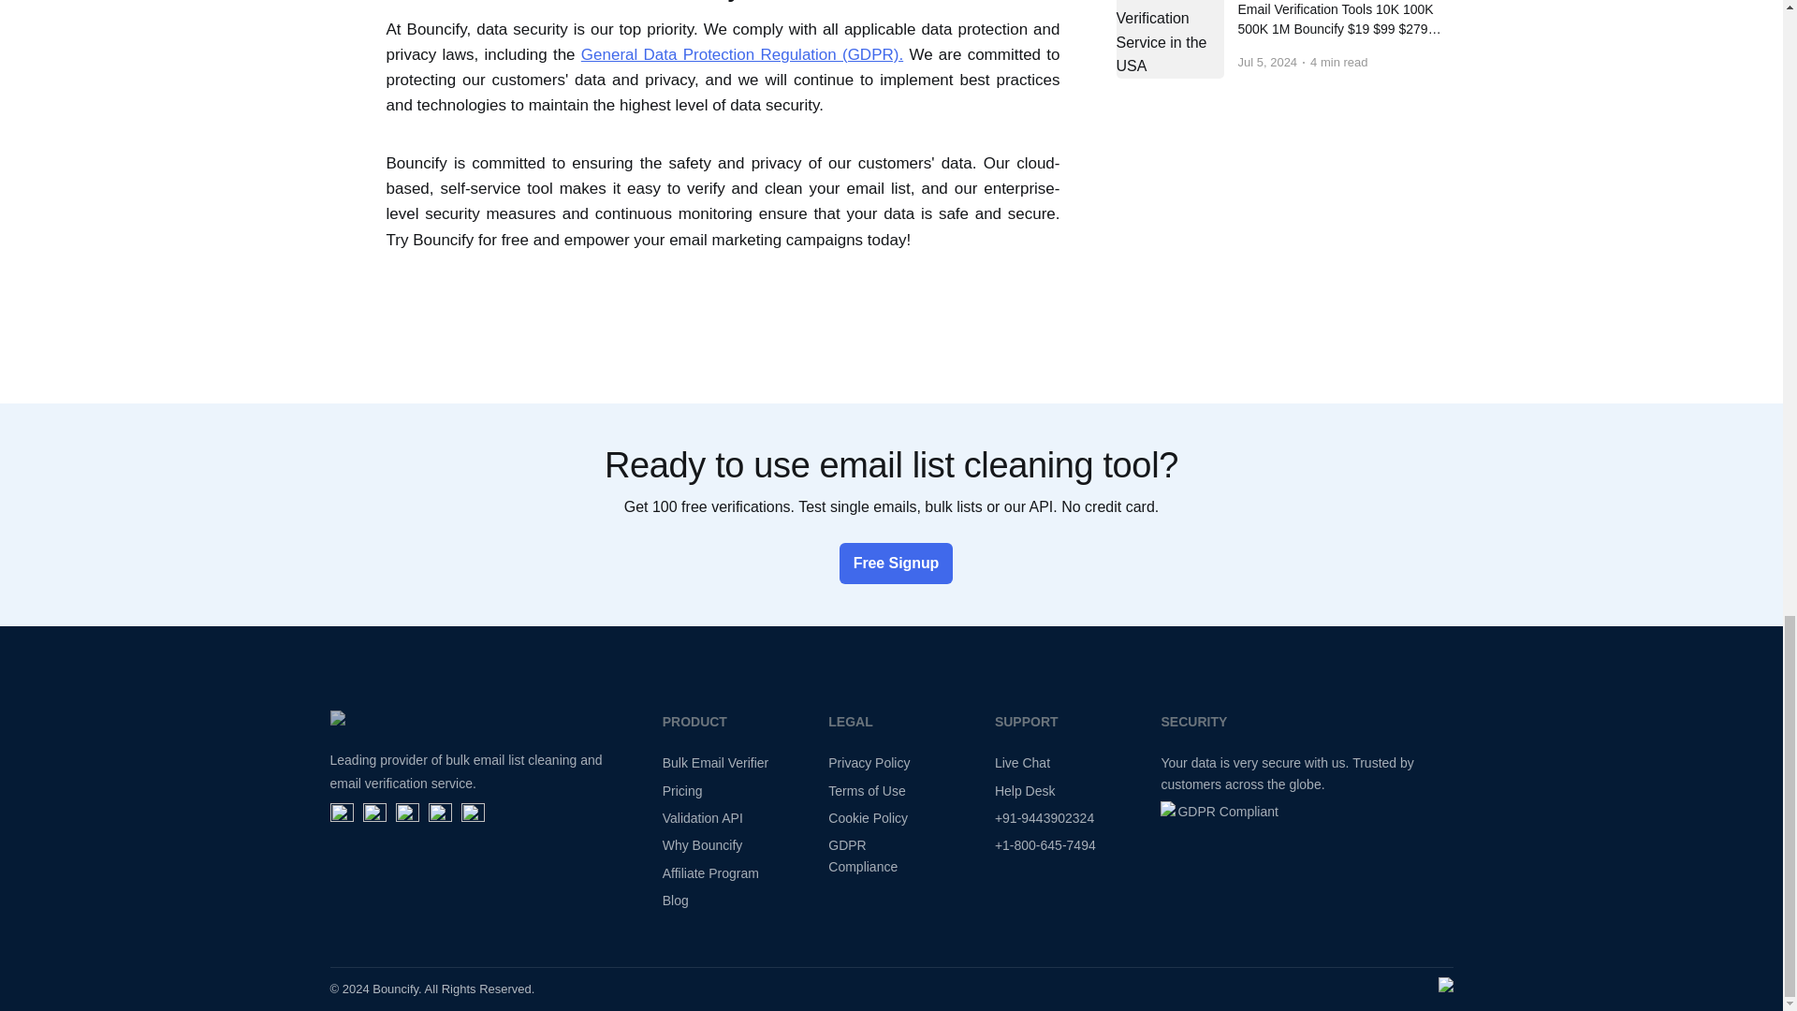  Describe the element at coordinates (676, 900) in the screenshot. I see `Blog` at that location.